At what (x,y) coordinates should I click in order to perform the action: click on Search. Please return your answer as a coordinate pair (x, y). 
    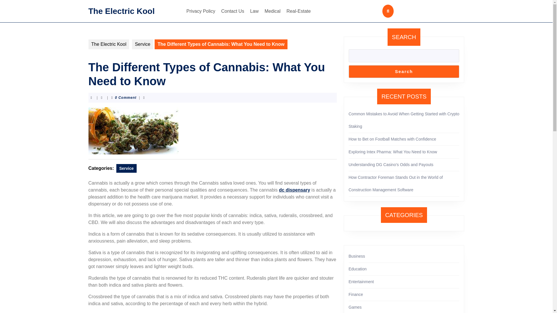
    Looking at the image, I should click on (404, 71).